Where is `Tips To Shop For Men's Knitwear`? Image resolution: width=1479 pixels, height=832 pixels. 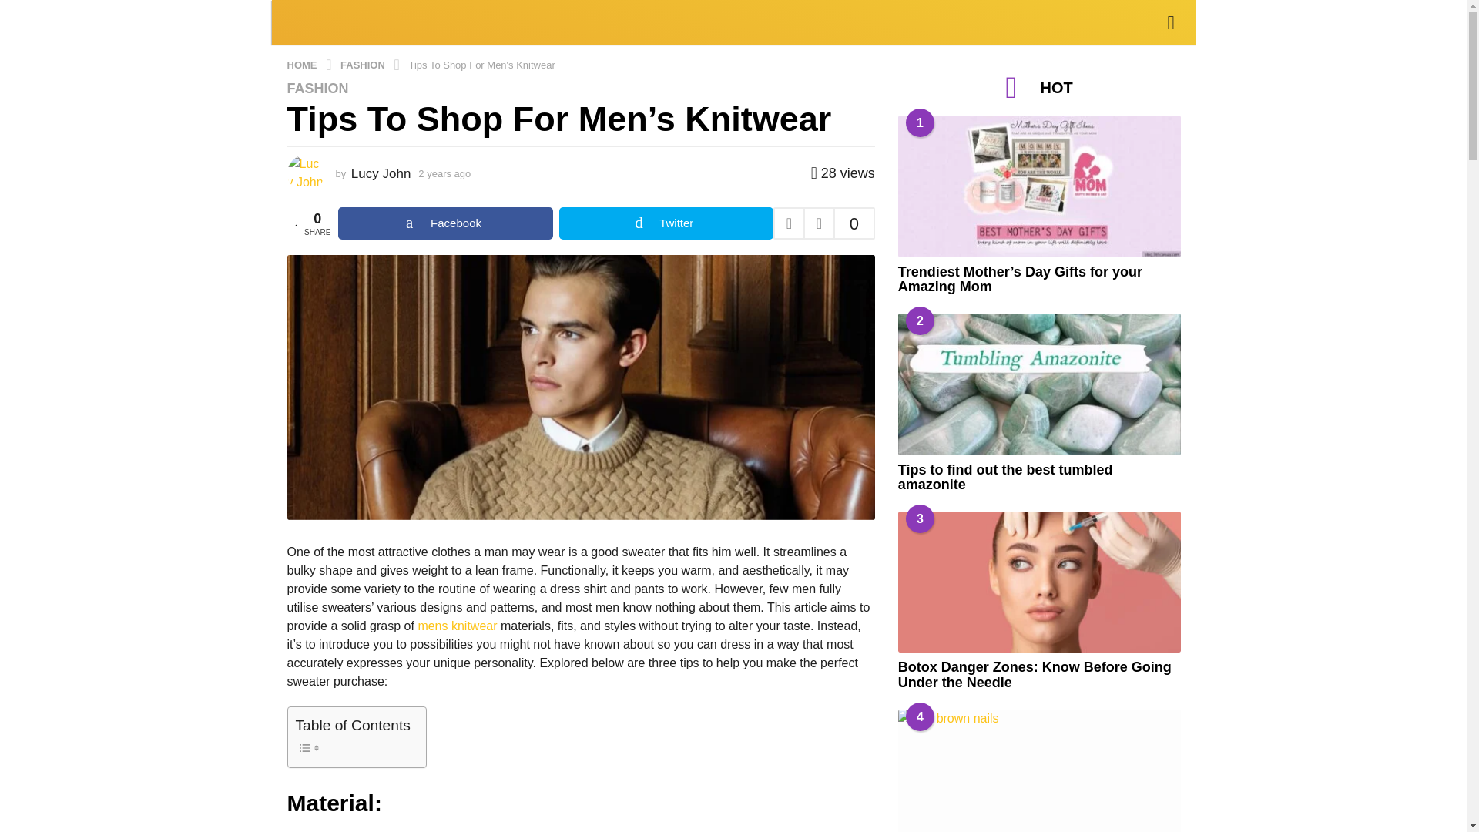 Tips To Shop For Men's Knitwear is located at coordinates (481, 63).